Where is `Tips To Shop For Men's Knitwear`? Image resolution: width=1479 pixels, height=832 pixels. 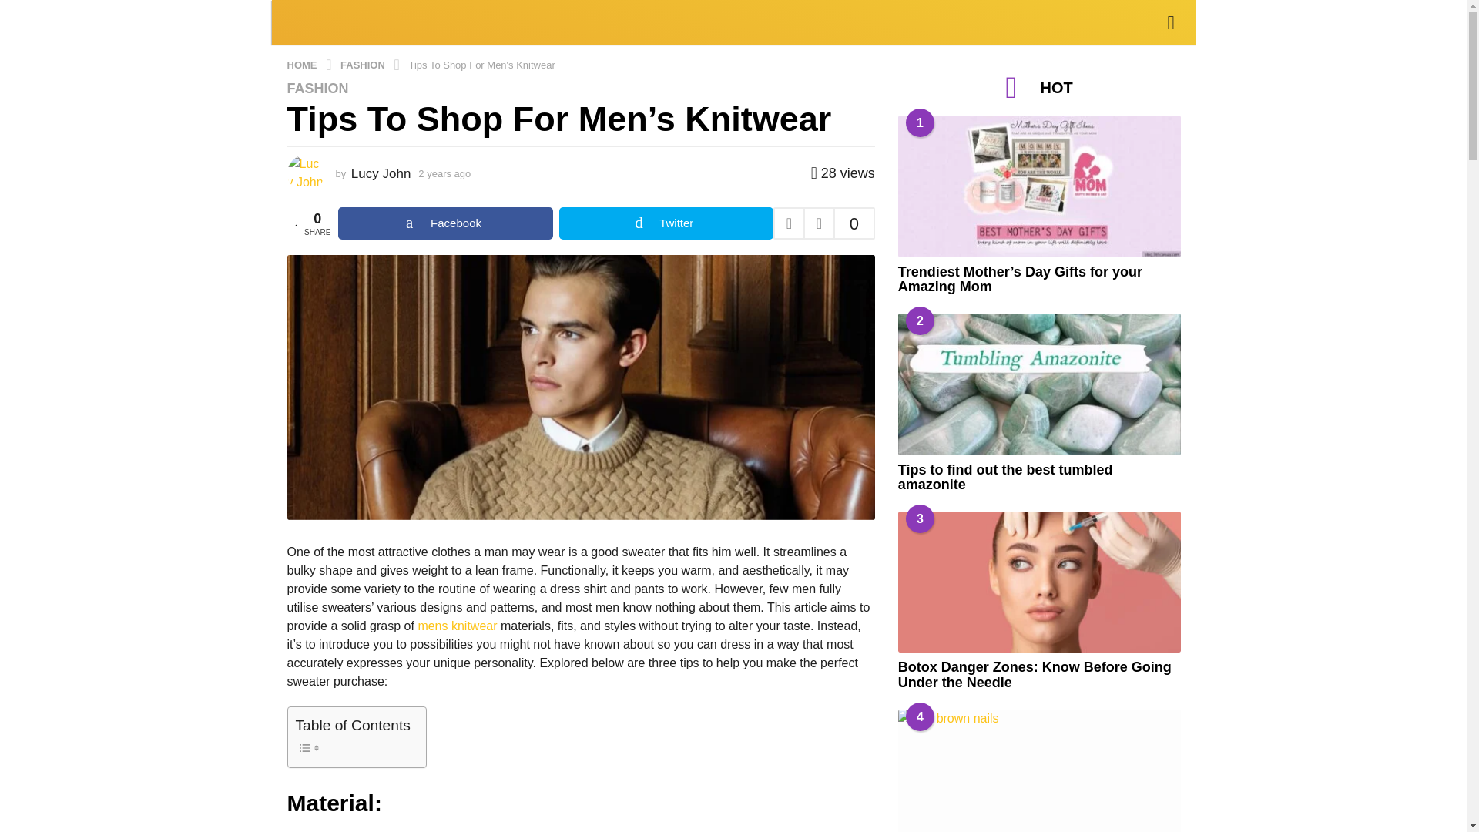 Tips To Shop For Men's Knitwear is located at coordinates (481, 63).